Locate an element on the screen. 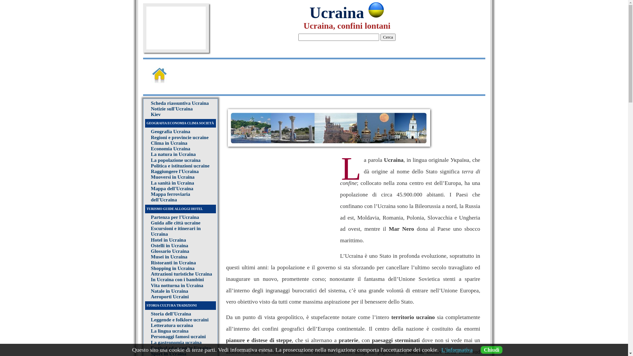 The width and height of the screenshot is (633, 356). Attrazioni turistiche Ucraina is located at coordinates (182, 274).